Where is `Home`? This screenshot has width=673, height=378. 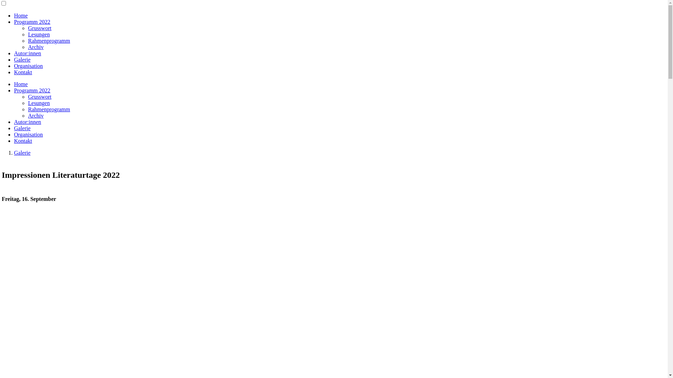 Home is located at coordinates (21, 15).